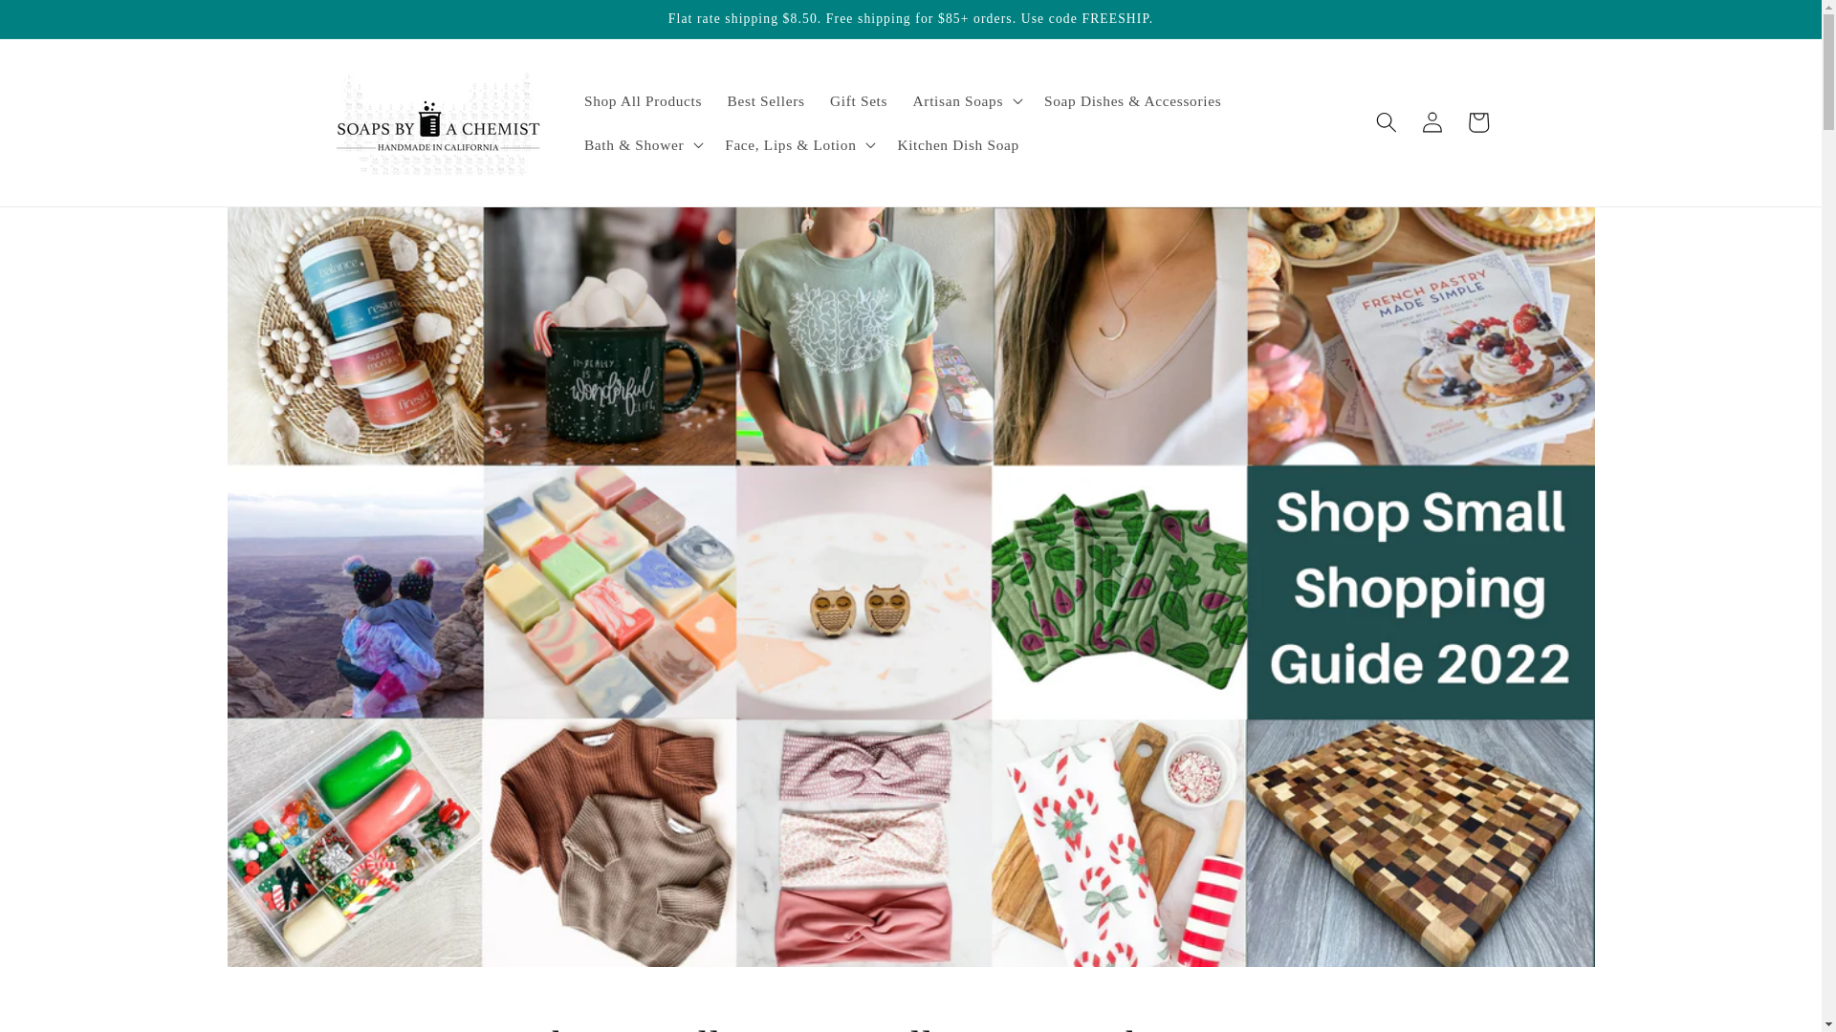 The width and height of the screenshot is (1836, 1032). I want to click on Skip to content, so click(63, 24).